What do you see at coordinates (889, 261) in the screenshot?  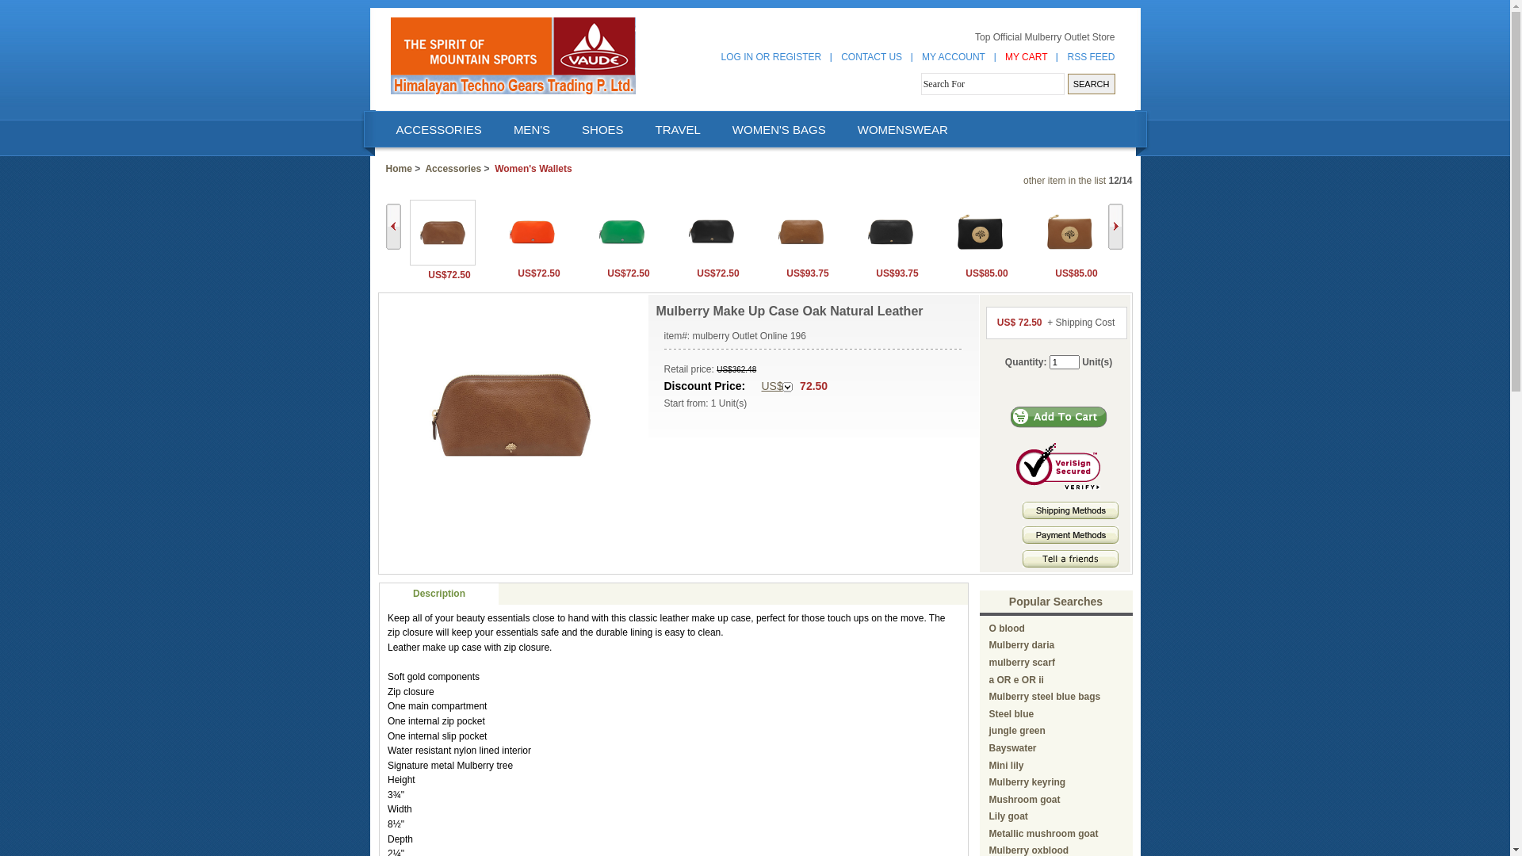 I see `Mulberry Large Make Up Case Black Small Classic Grain` at bounding box center [889, 261].